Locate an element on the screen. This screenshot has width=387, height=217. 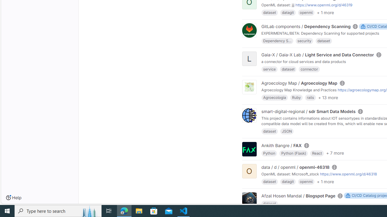
L is located at coordinates (249, 59).